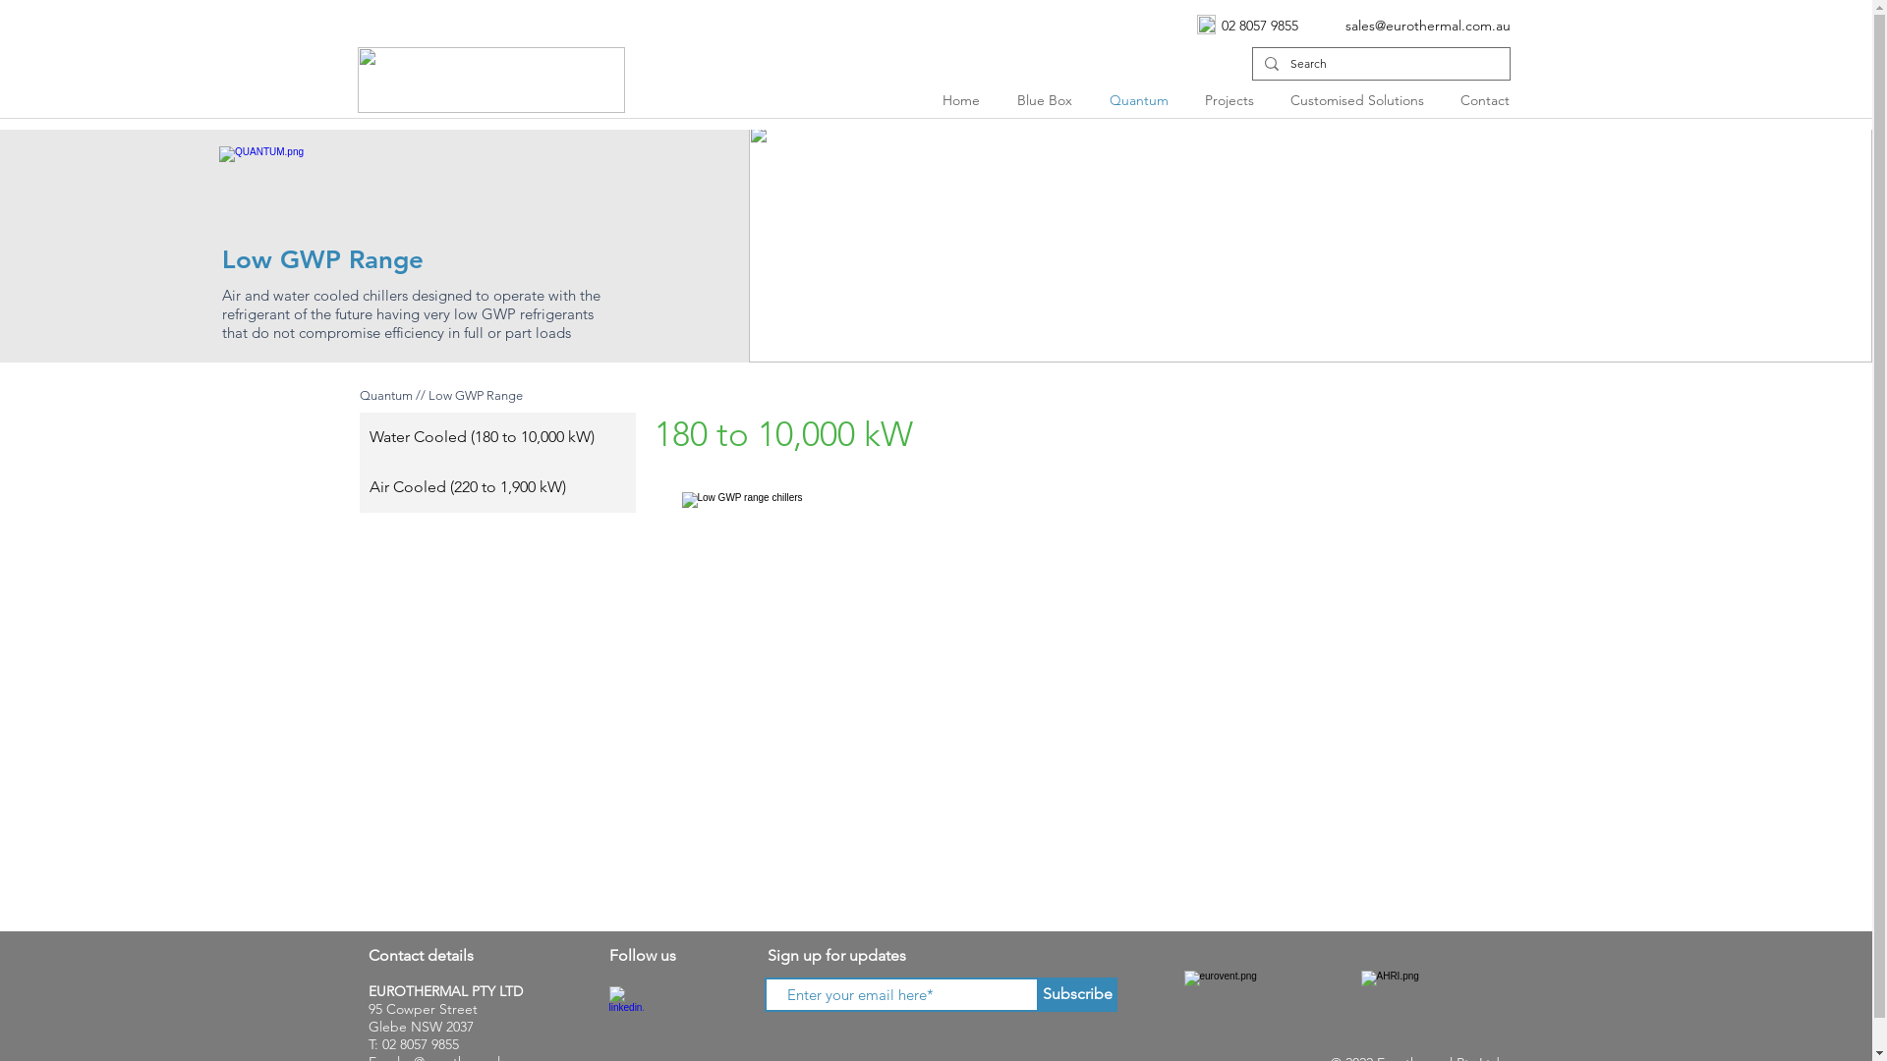 Image resolution: width=1887 pixels, height=1061 pixels. I want to click on Air Cooled (220 to 1,900 kW), so click(497, 487).